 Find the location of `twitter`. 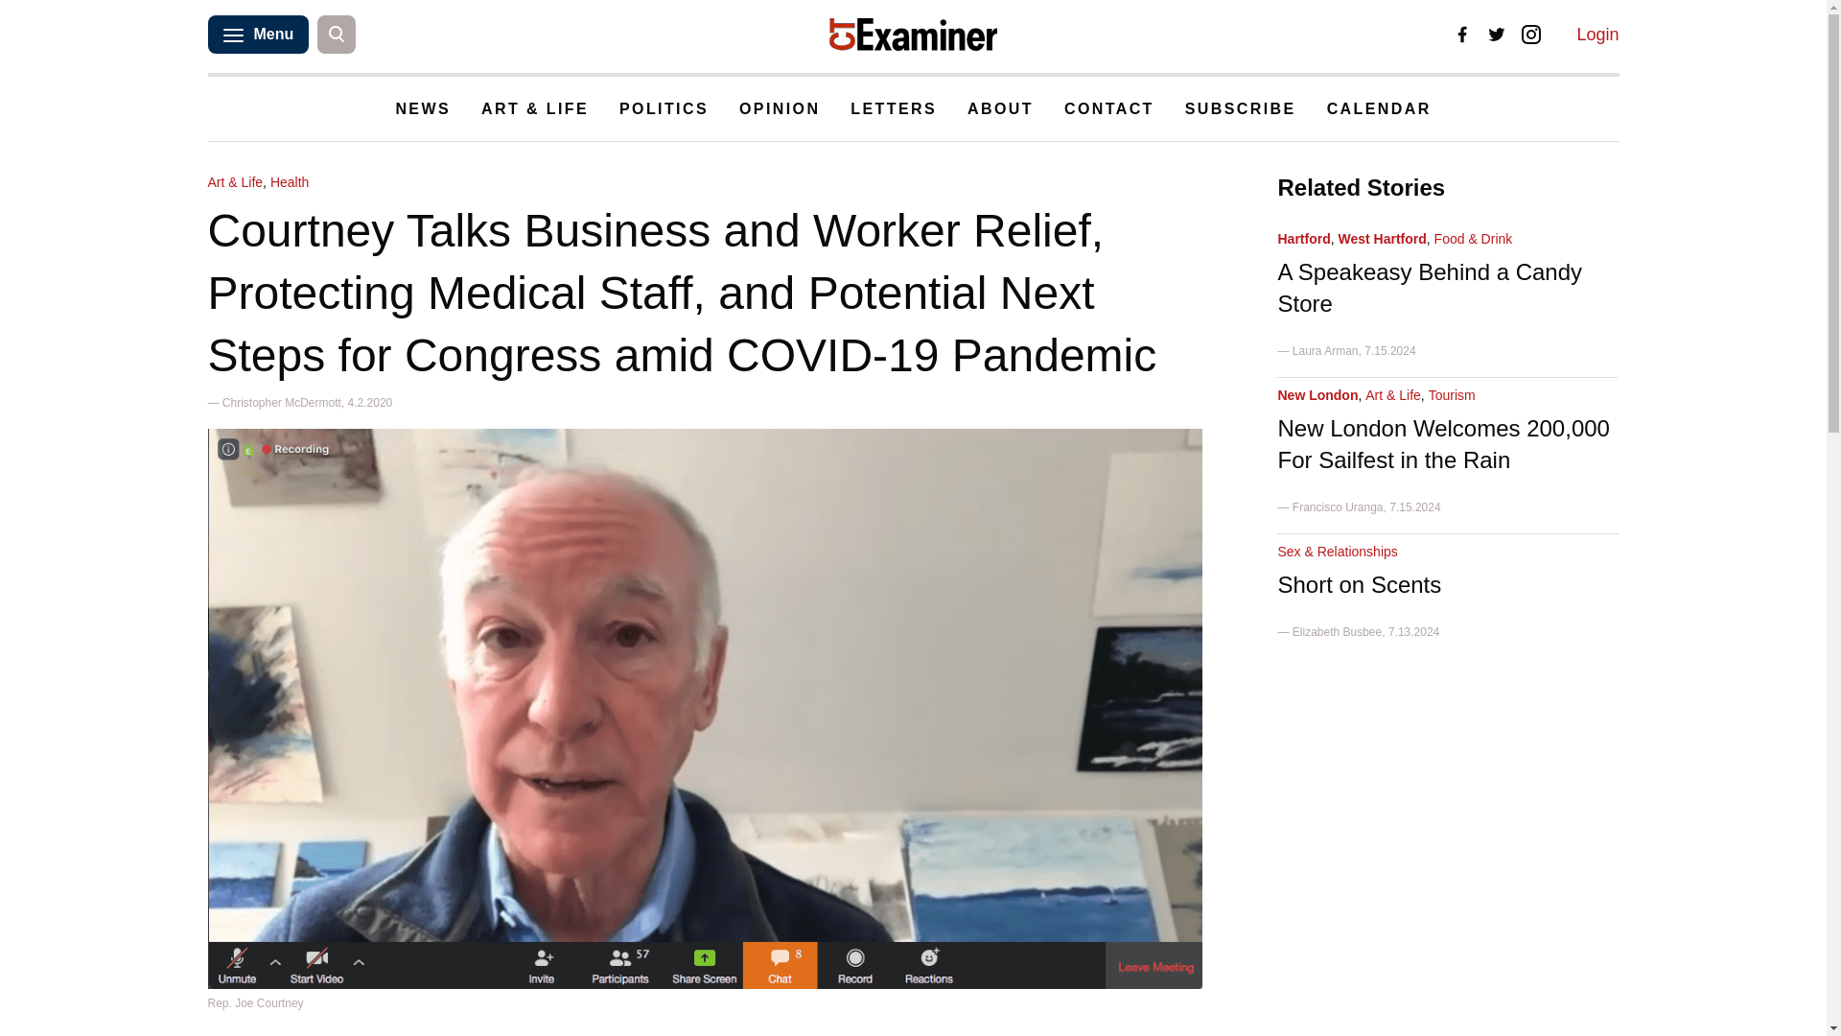

twitter is located at coordinates (1496, 35).